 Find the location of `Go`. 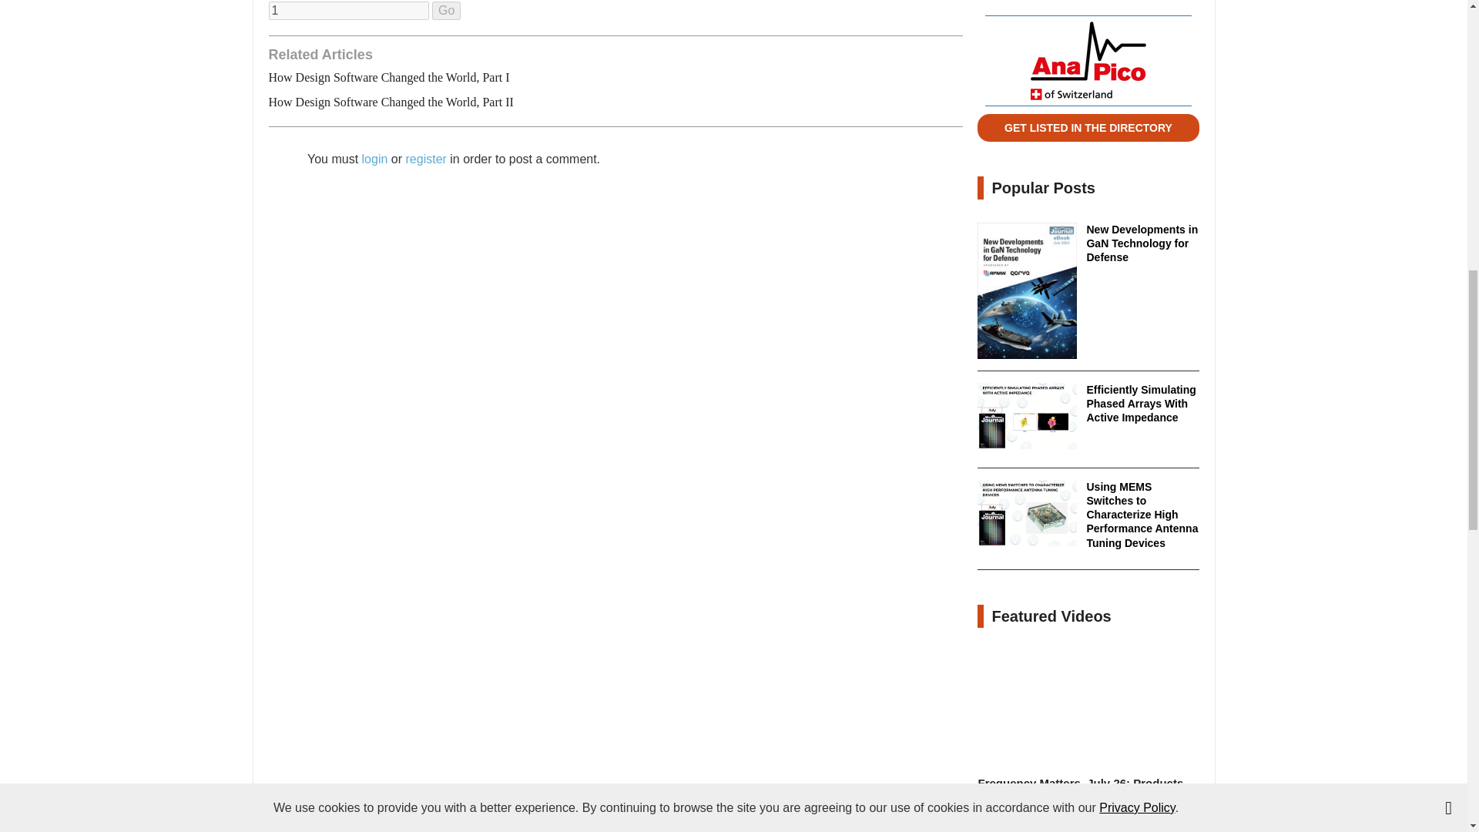

Go is located at coordinates (445, 11).